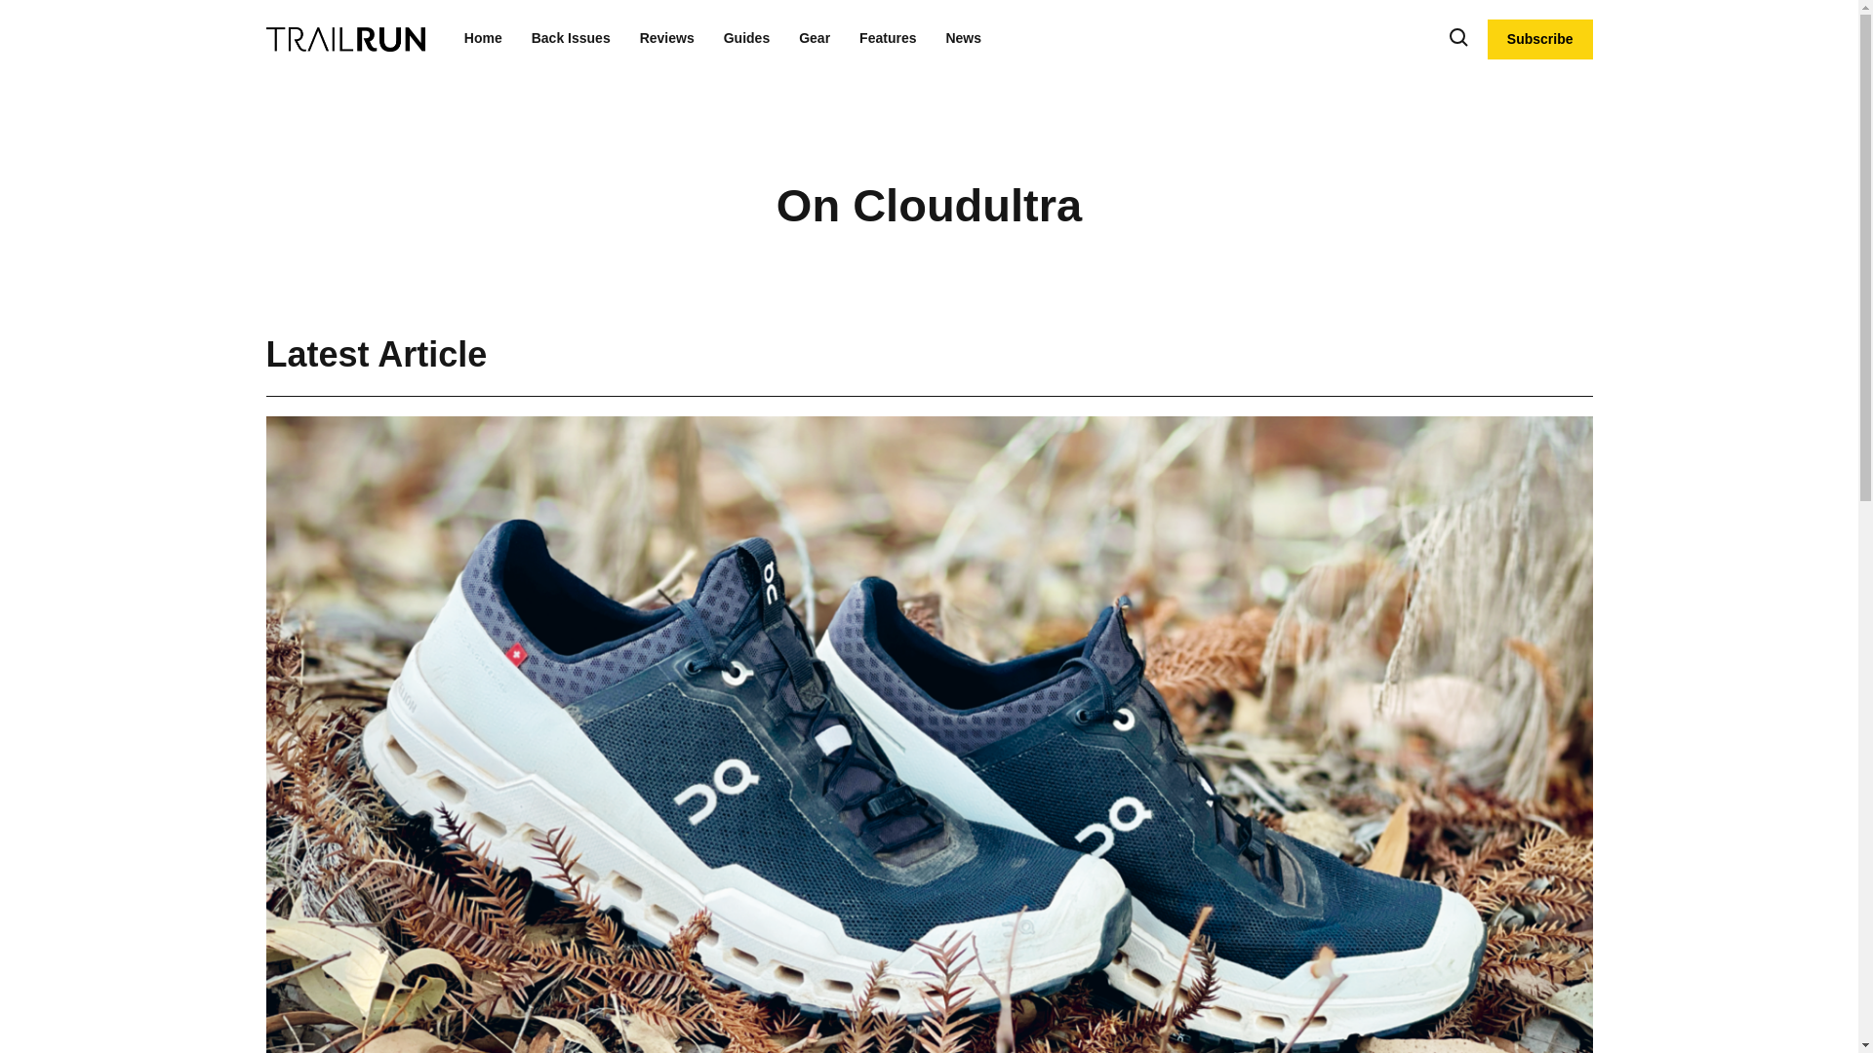 The height and width of the screenshot is (1053, 1873). What do you see at coordinates (964, 39) in the screenshot?
I see `News` at bounding box center [964, 39].